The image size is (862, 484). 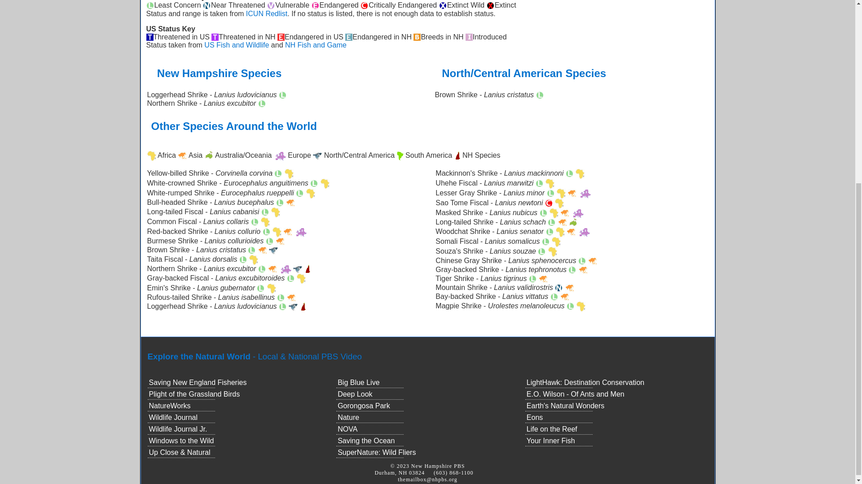 What do you see at coordinates (552, 429) in the screenshot?
I see `Life on the Reef` at bounding box center [552, 429].